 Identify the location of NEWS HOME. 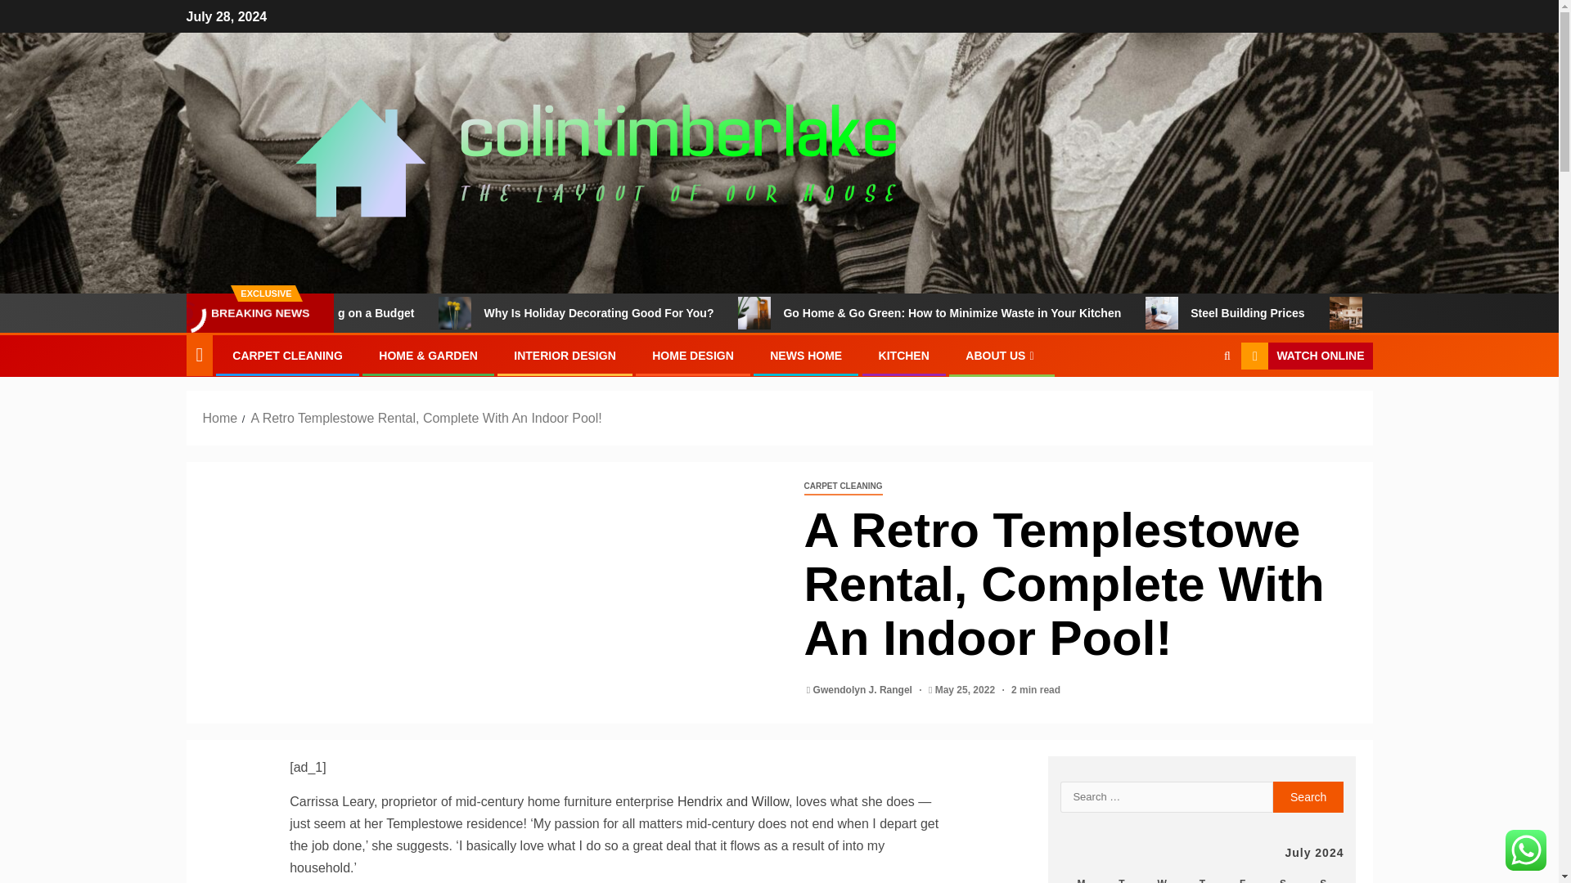
(805, 355).